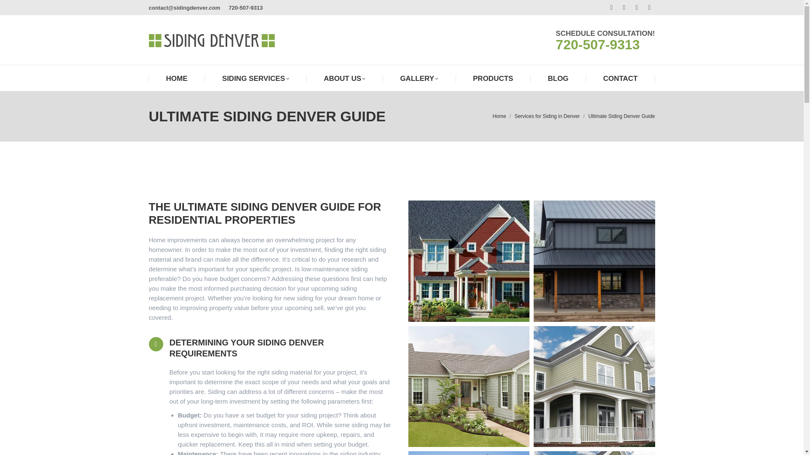 Image resolution: width=810 pixels, height=455 pixels. What do you see at coordinates (624, 8) in the screenshot?
I see `X page opens in new window` at bounding box center [624, 8].